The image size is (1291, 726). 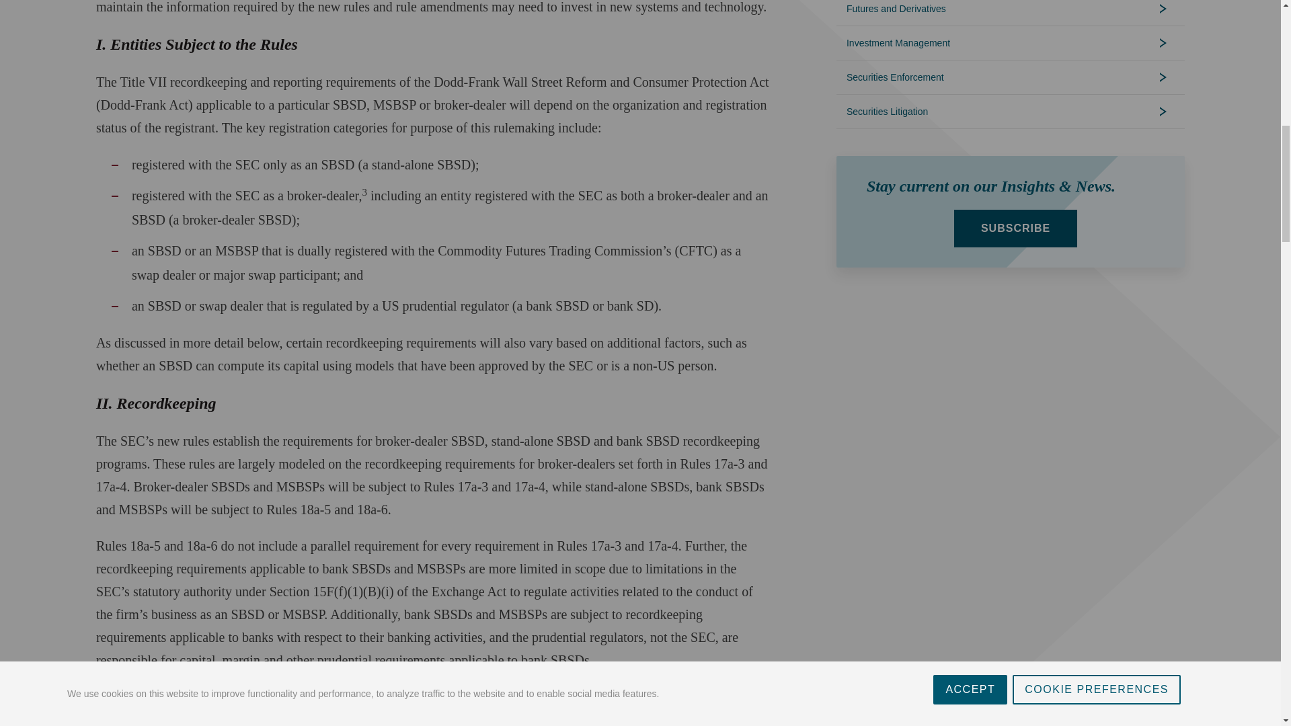 I want to click on Investment Management, so click(x=1011, y=42).